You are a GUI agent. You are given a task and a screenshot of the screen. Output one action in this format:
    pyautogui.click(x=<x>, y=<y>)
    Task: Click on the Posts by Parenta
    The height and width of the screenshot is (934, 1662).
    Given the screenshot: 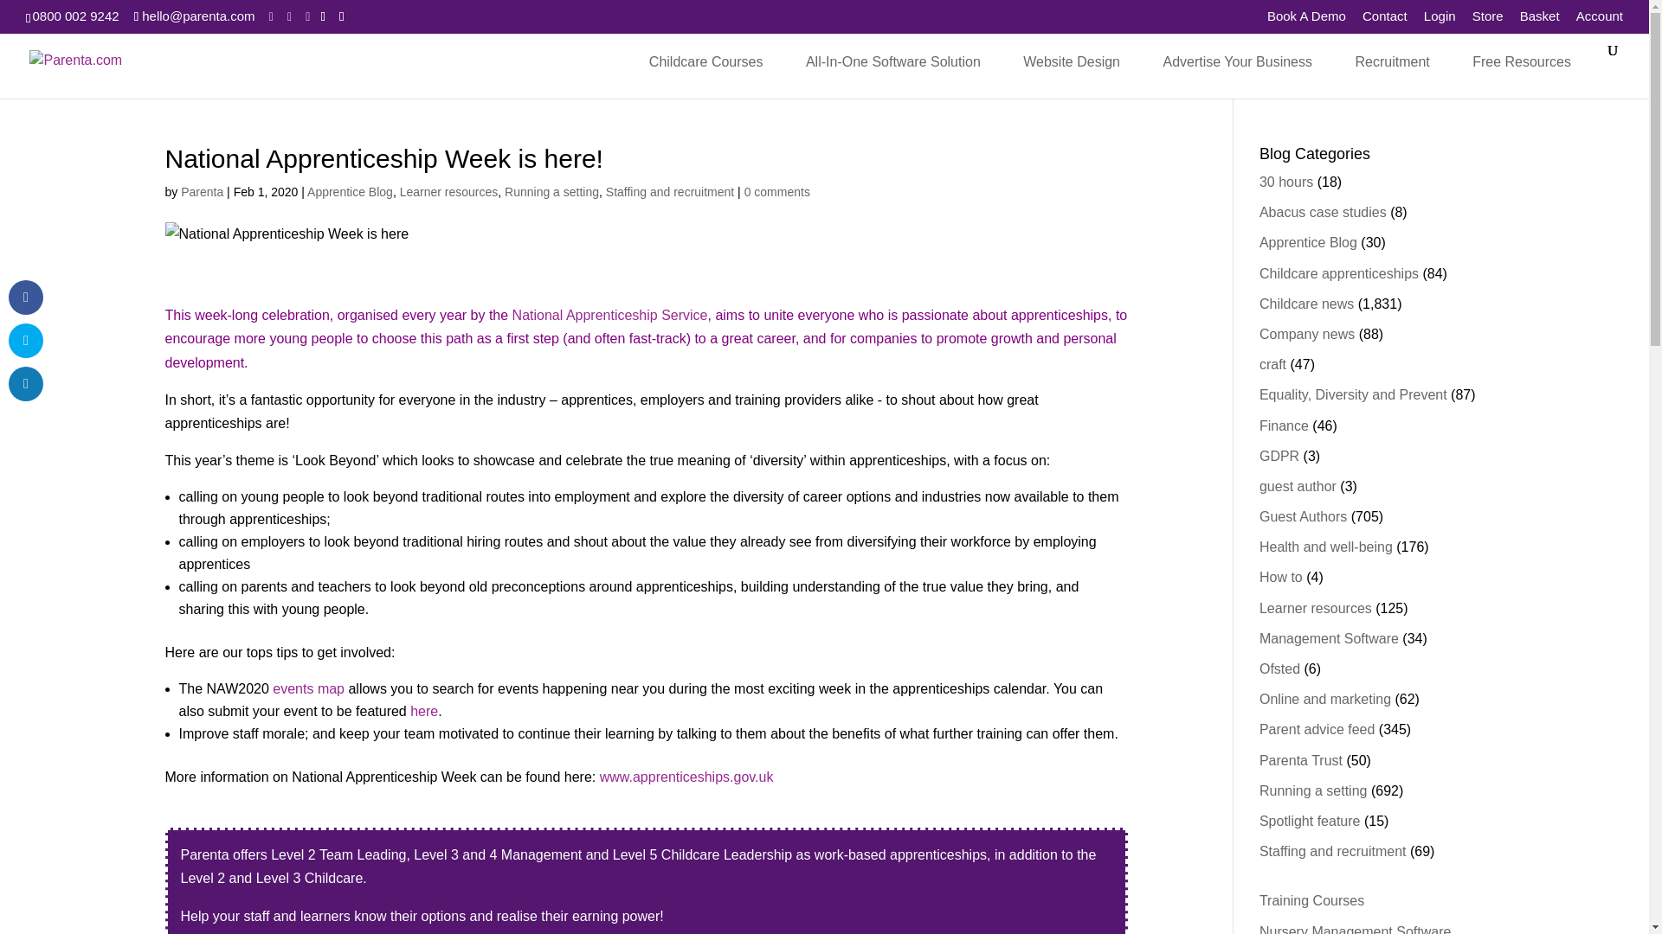 What is the action you would take?
    pyautogui.click(x=202, y=192)
    